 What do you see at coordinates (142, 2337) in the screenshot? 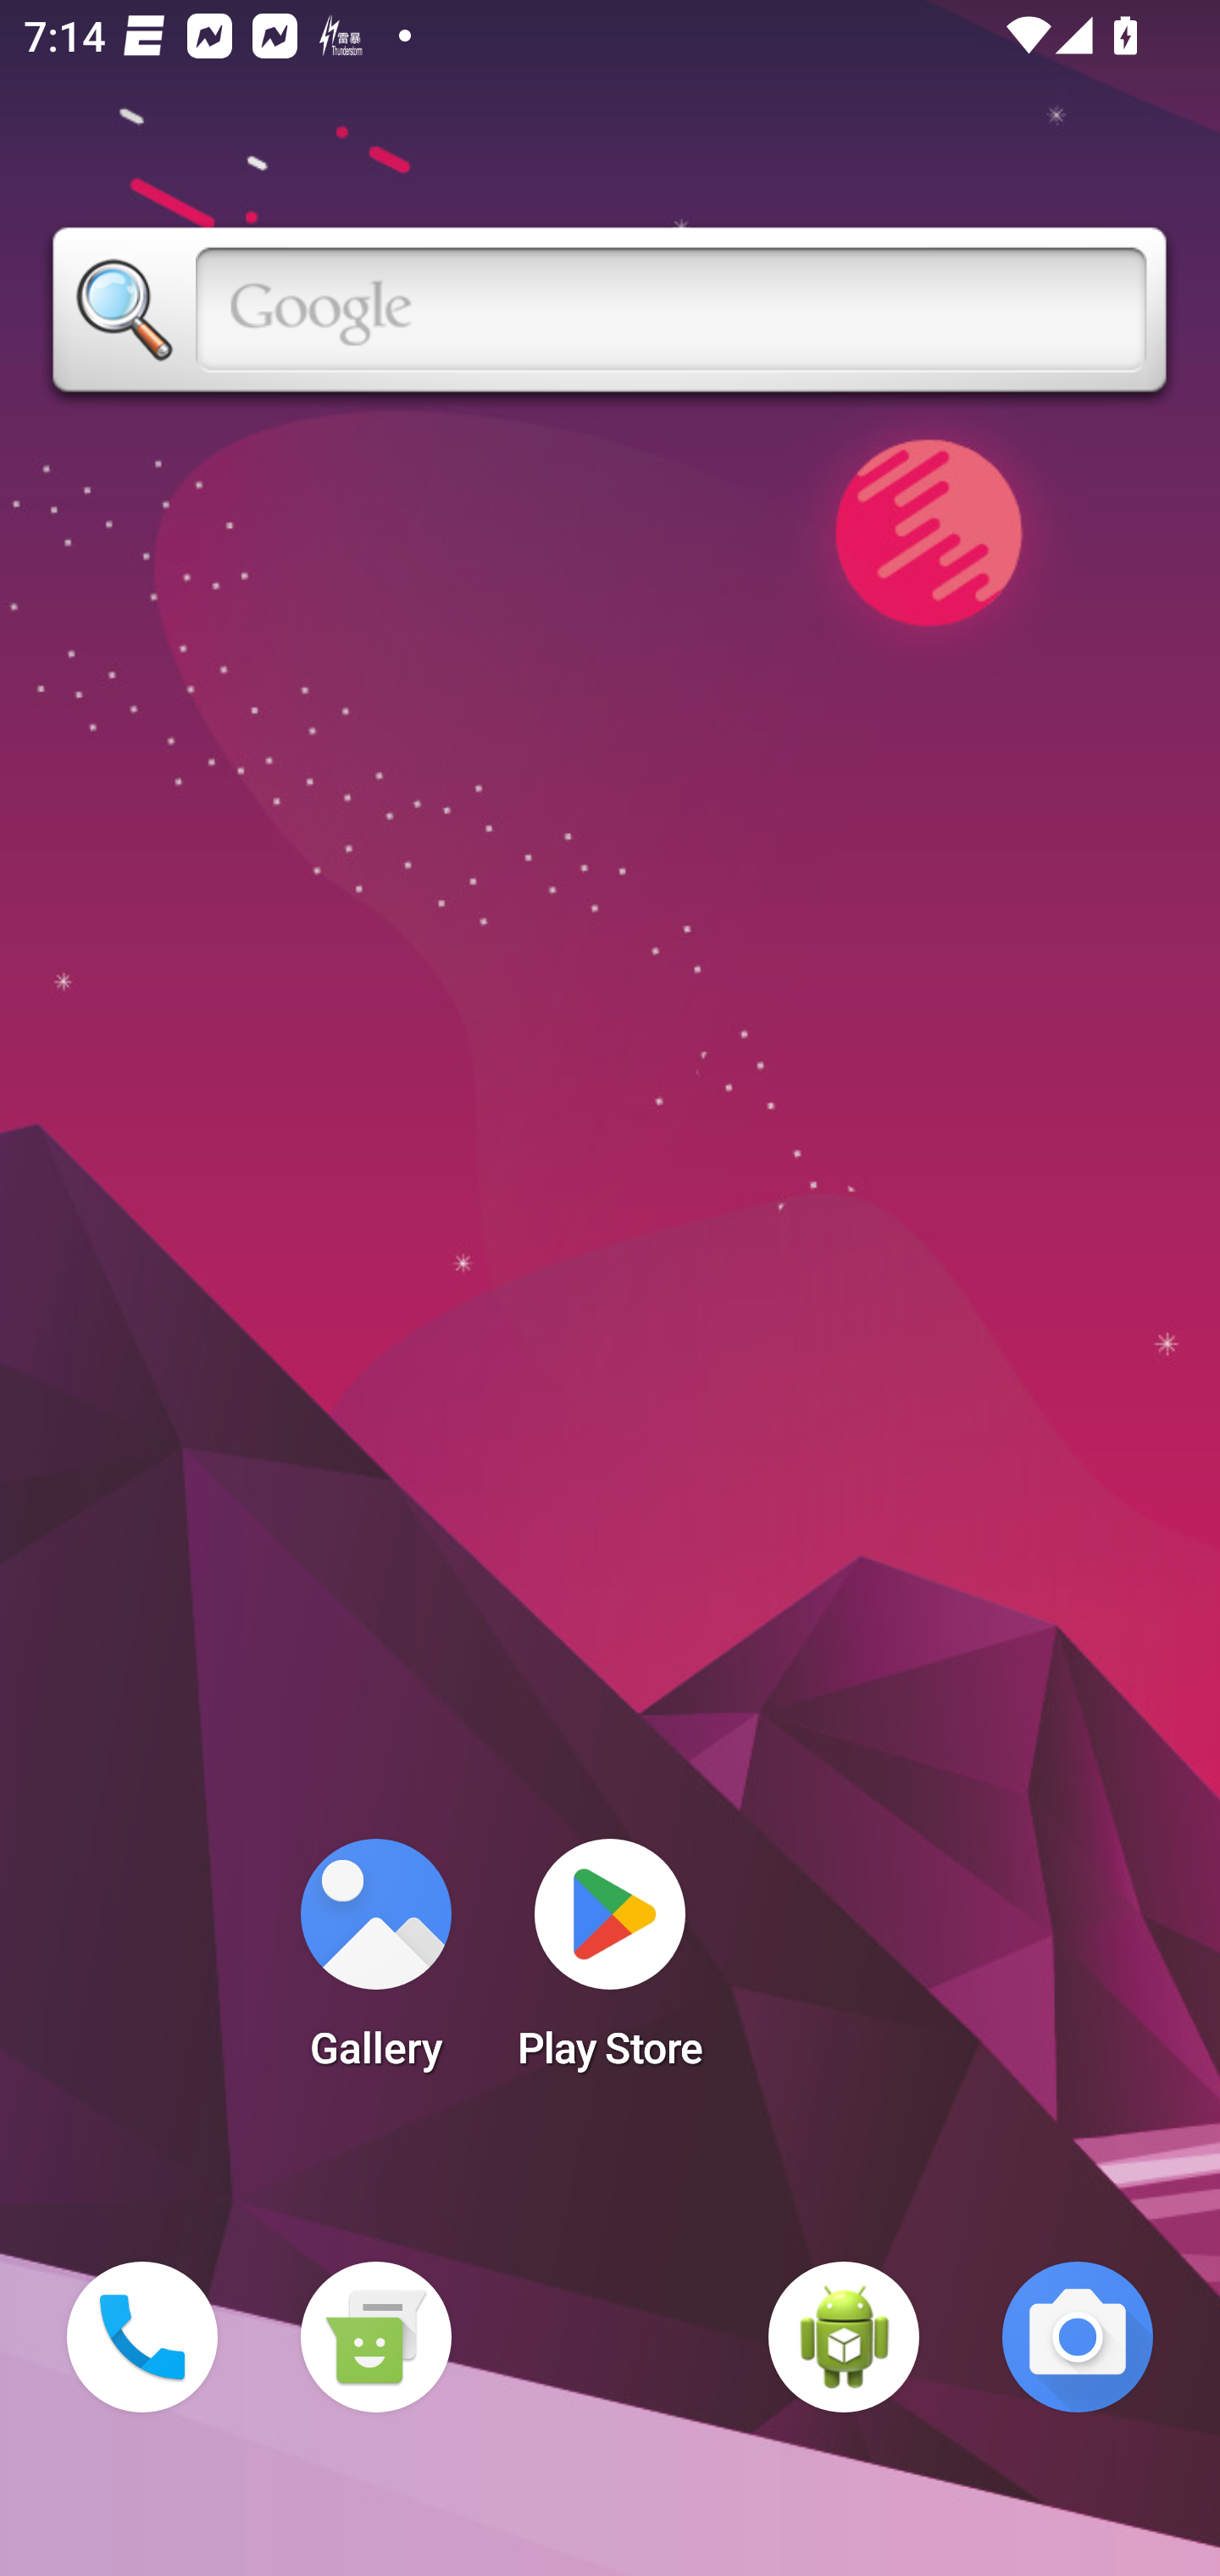
I see `Phone` at bounding box center [142, 2337].